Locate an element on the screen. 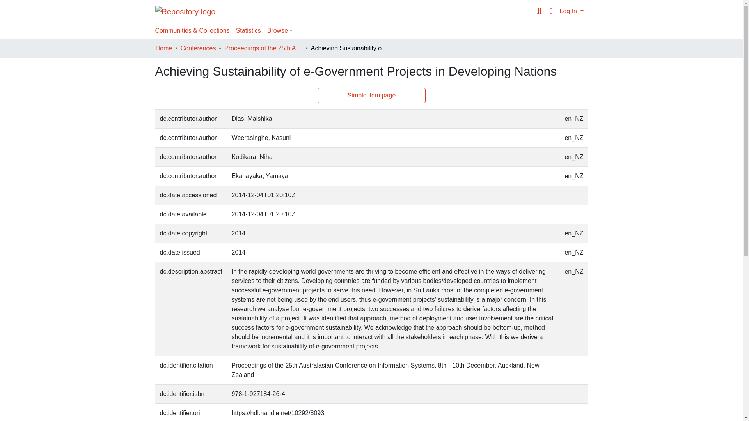 This screenshot has height=421, width=749. Log In is located at coordinates (571, 11).